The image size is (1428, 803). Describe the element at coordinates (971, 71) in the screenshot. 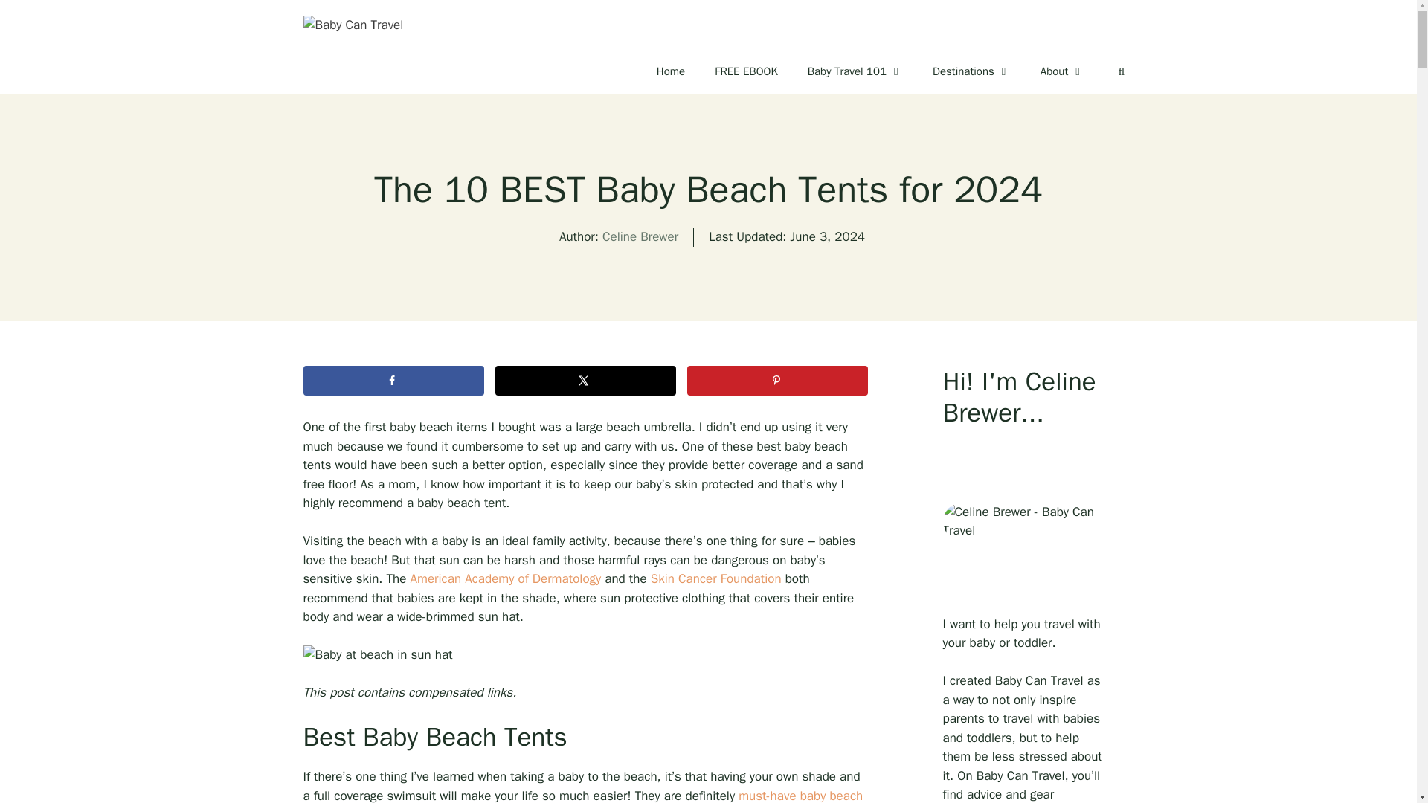

I see `Destinations` at that location.